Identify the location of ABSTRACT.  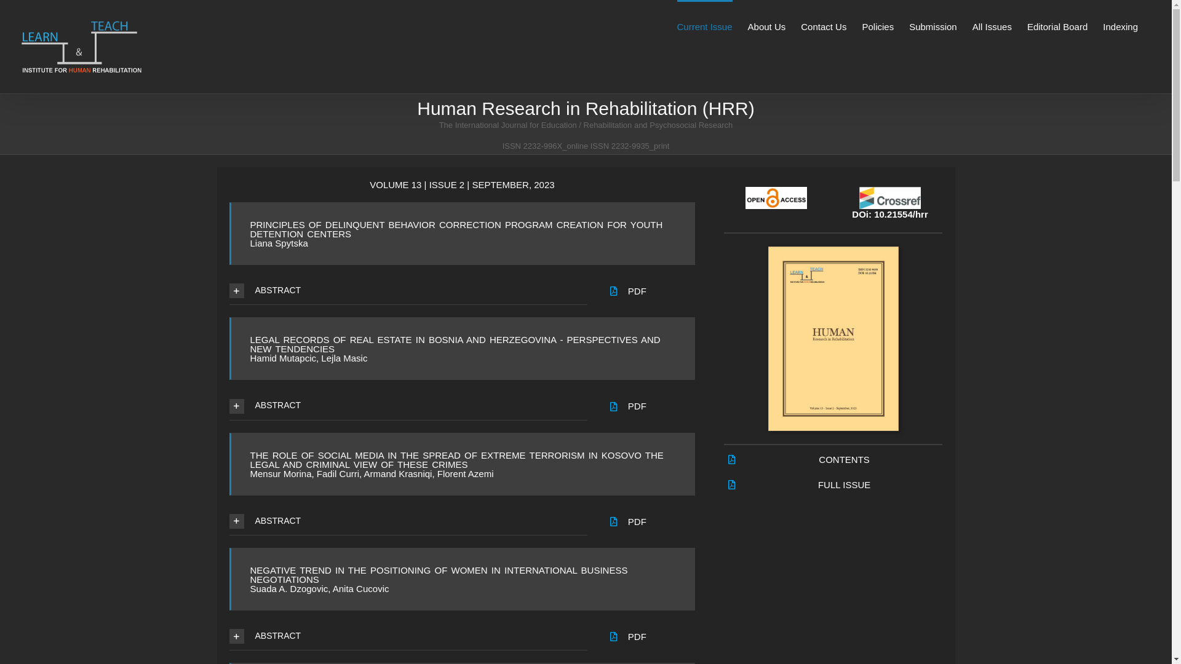
(408, 406).